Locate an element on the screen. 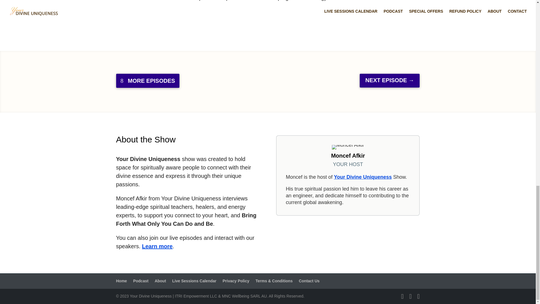  Podcast is located at coordinates (140, 281).